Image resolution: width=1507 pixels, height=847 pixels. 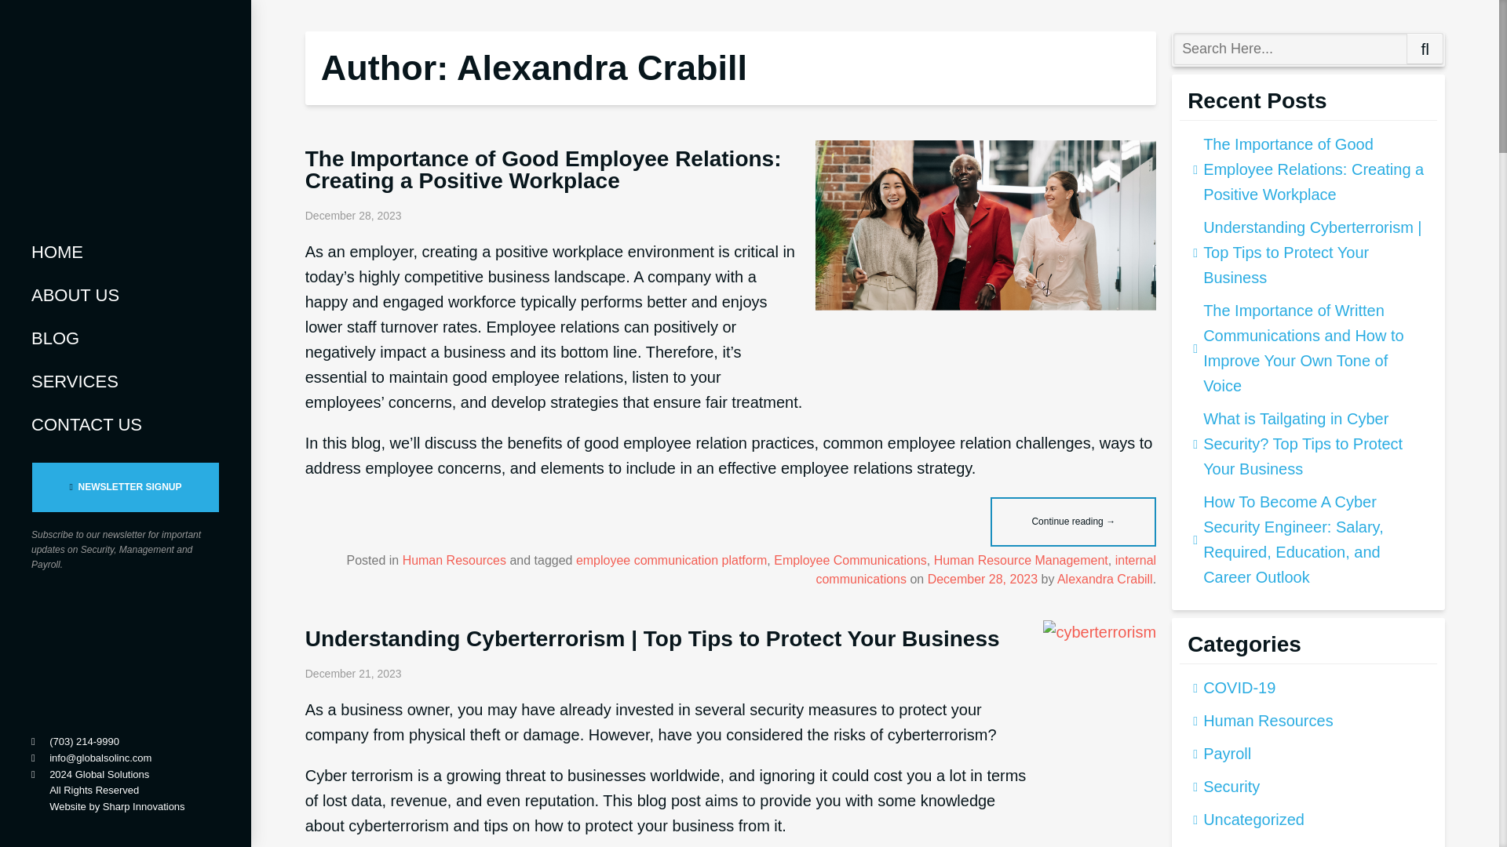 I want to click on Human Resource Management, so click(x=1020, y=560).